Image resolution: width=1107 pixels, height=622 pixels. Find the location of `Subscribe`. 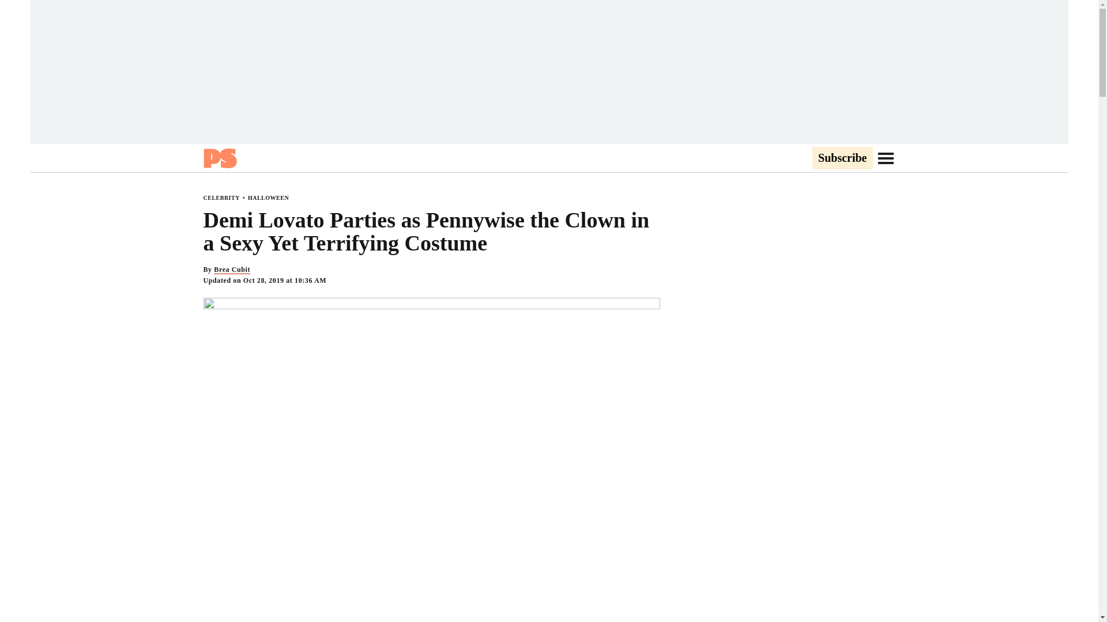

Subscribe is located at coordinates (842, 158).